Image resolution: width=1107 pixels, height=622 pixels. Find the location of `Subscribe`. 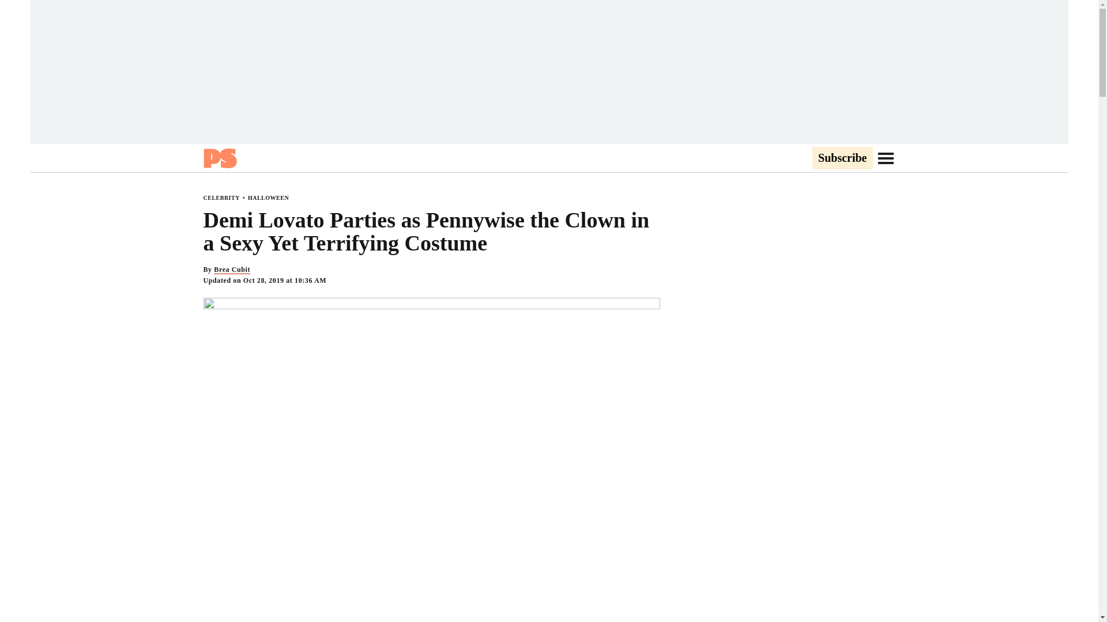

Subscribe is located at coordinates (842, 158).